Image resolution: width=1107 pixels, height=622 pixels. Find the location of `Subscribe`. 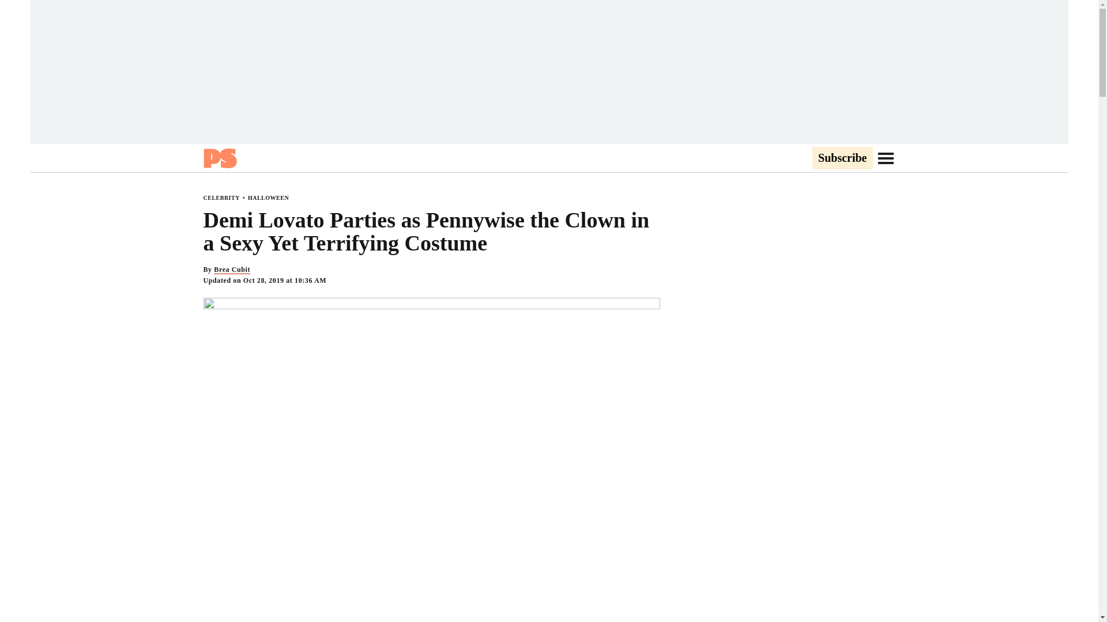

Subscribe is located at coordinates (842, 158).